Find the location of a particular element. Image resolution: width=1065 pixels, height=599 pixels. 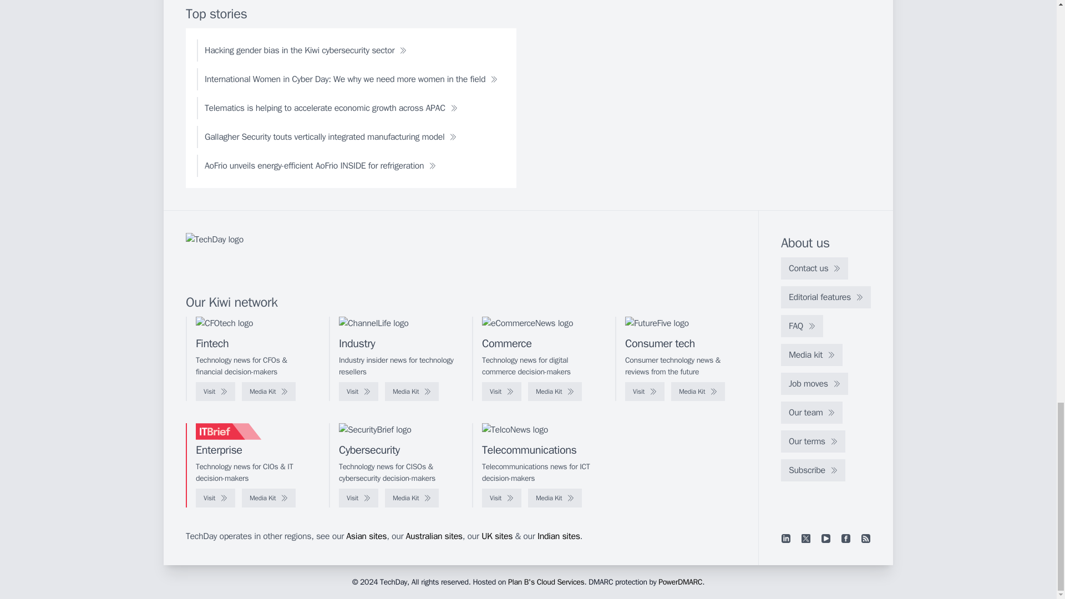

Visit is located at coordinates (501, 392).